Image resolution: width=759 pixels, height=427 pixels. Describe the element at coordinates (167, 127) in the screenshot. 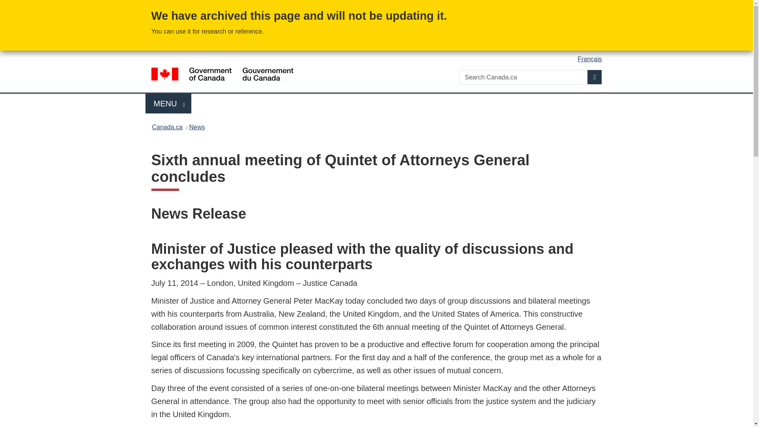

I see `Canada.ca` at that location.